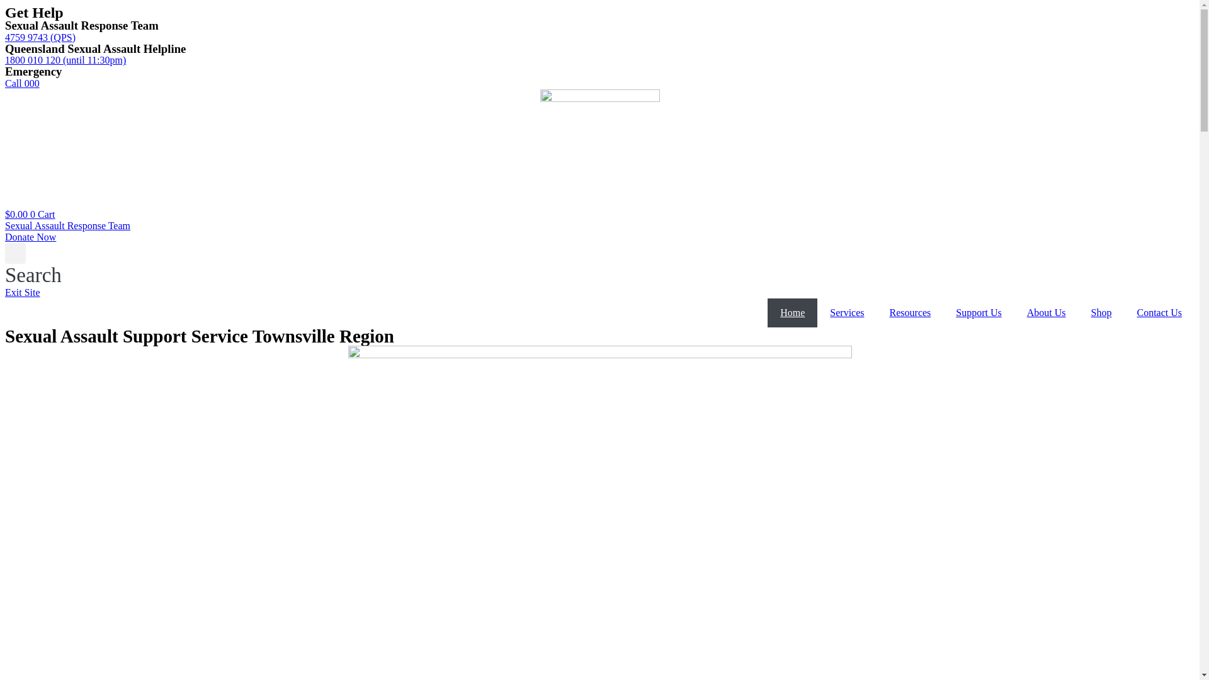  Describe the element at coordinates (40, 38) in the screenshot. I see `4759 9743 (QPS)` at that location.